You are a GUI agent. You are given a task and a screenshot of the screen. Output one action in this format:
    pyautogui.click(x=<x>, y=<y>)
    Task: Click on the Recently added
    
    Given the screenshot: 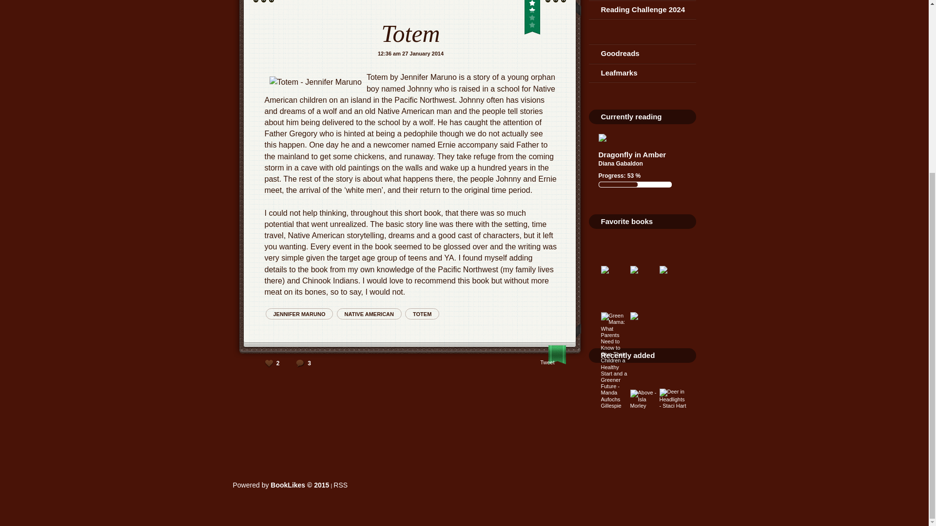 What is the action you would take?
    pyautogui.click(x=627, y=355)
    